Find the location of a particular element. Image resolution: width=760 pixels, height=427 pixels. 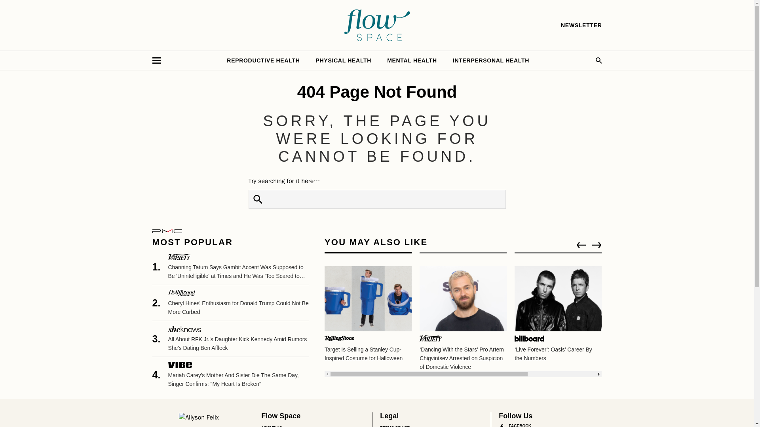

REPRODUCTIVE HEALTH is located at coordinates (263, 60).